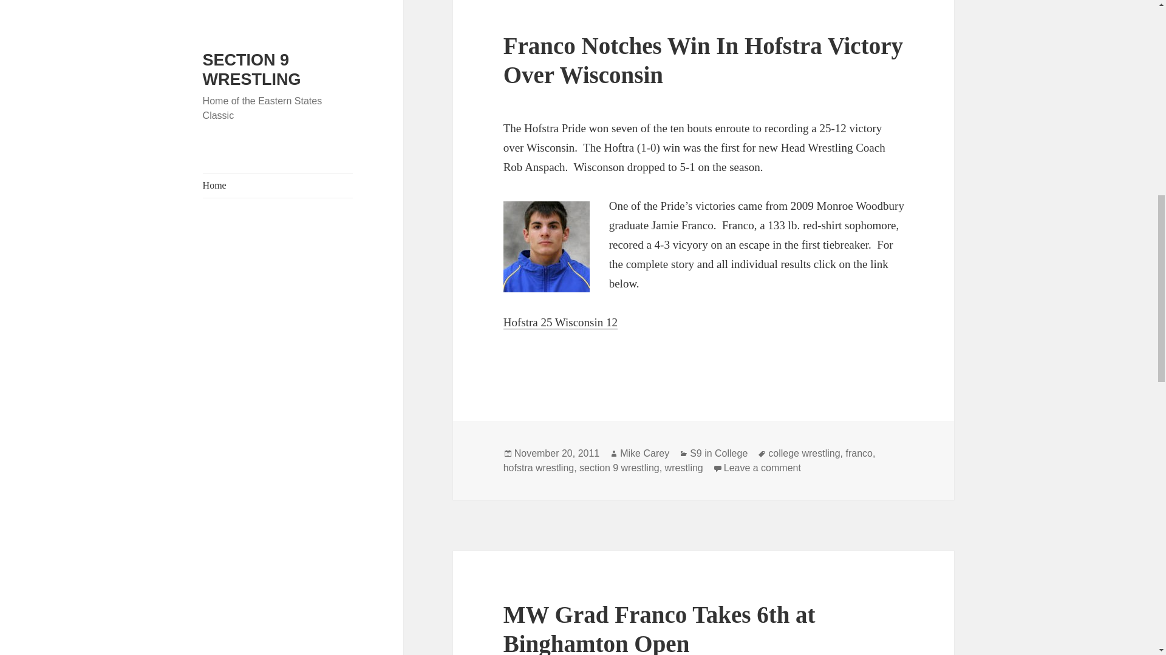 This screenshot has width=1166, height=655. What do you see at coordinates (718, 454) in the screenshot?
I see `S9 in College` at bounding box center [718, 454].